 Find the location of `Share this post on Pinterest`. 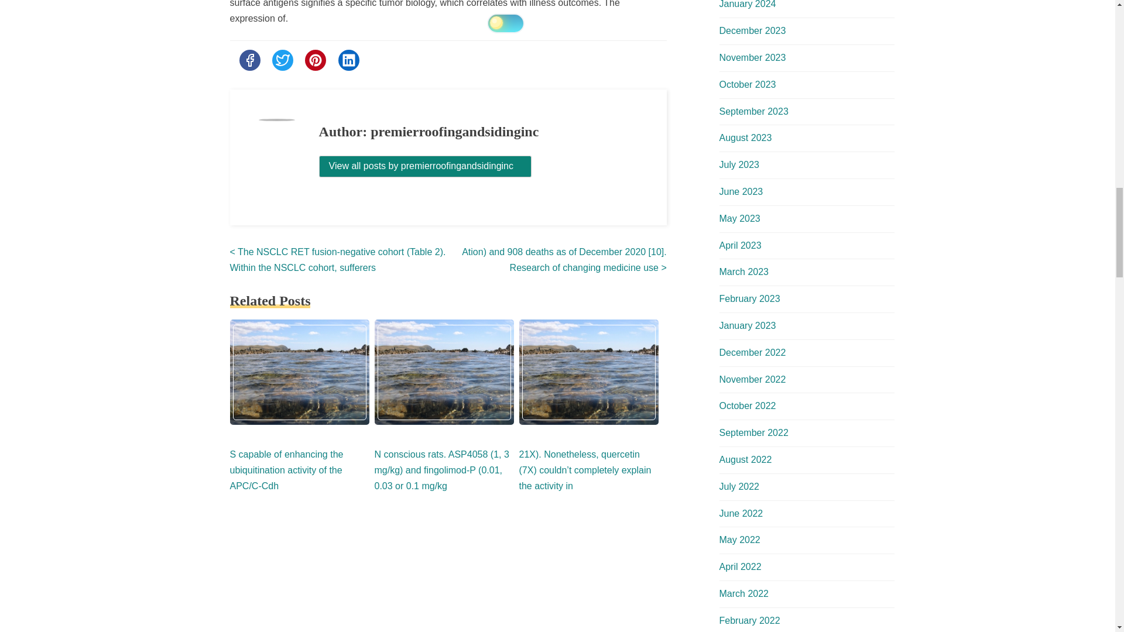

Share this post on Pinterest is located at coordinates (315, 60).